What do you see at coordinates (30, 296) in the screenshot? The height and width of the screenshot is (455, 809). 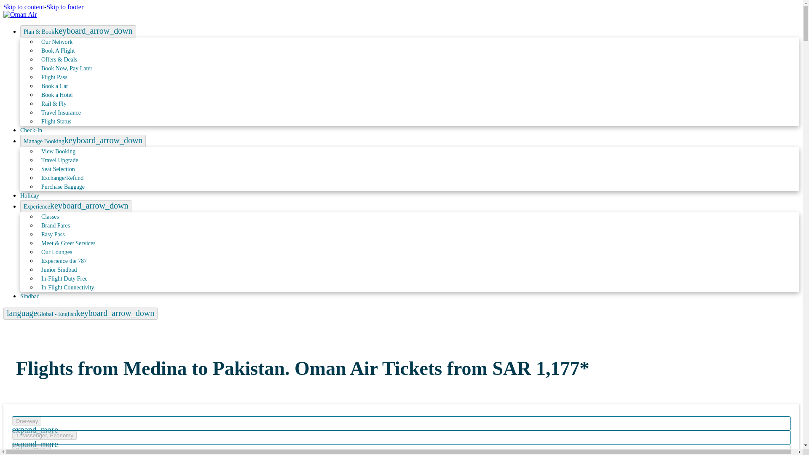 I see `Sindbad` at bounding box center [30, 296].